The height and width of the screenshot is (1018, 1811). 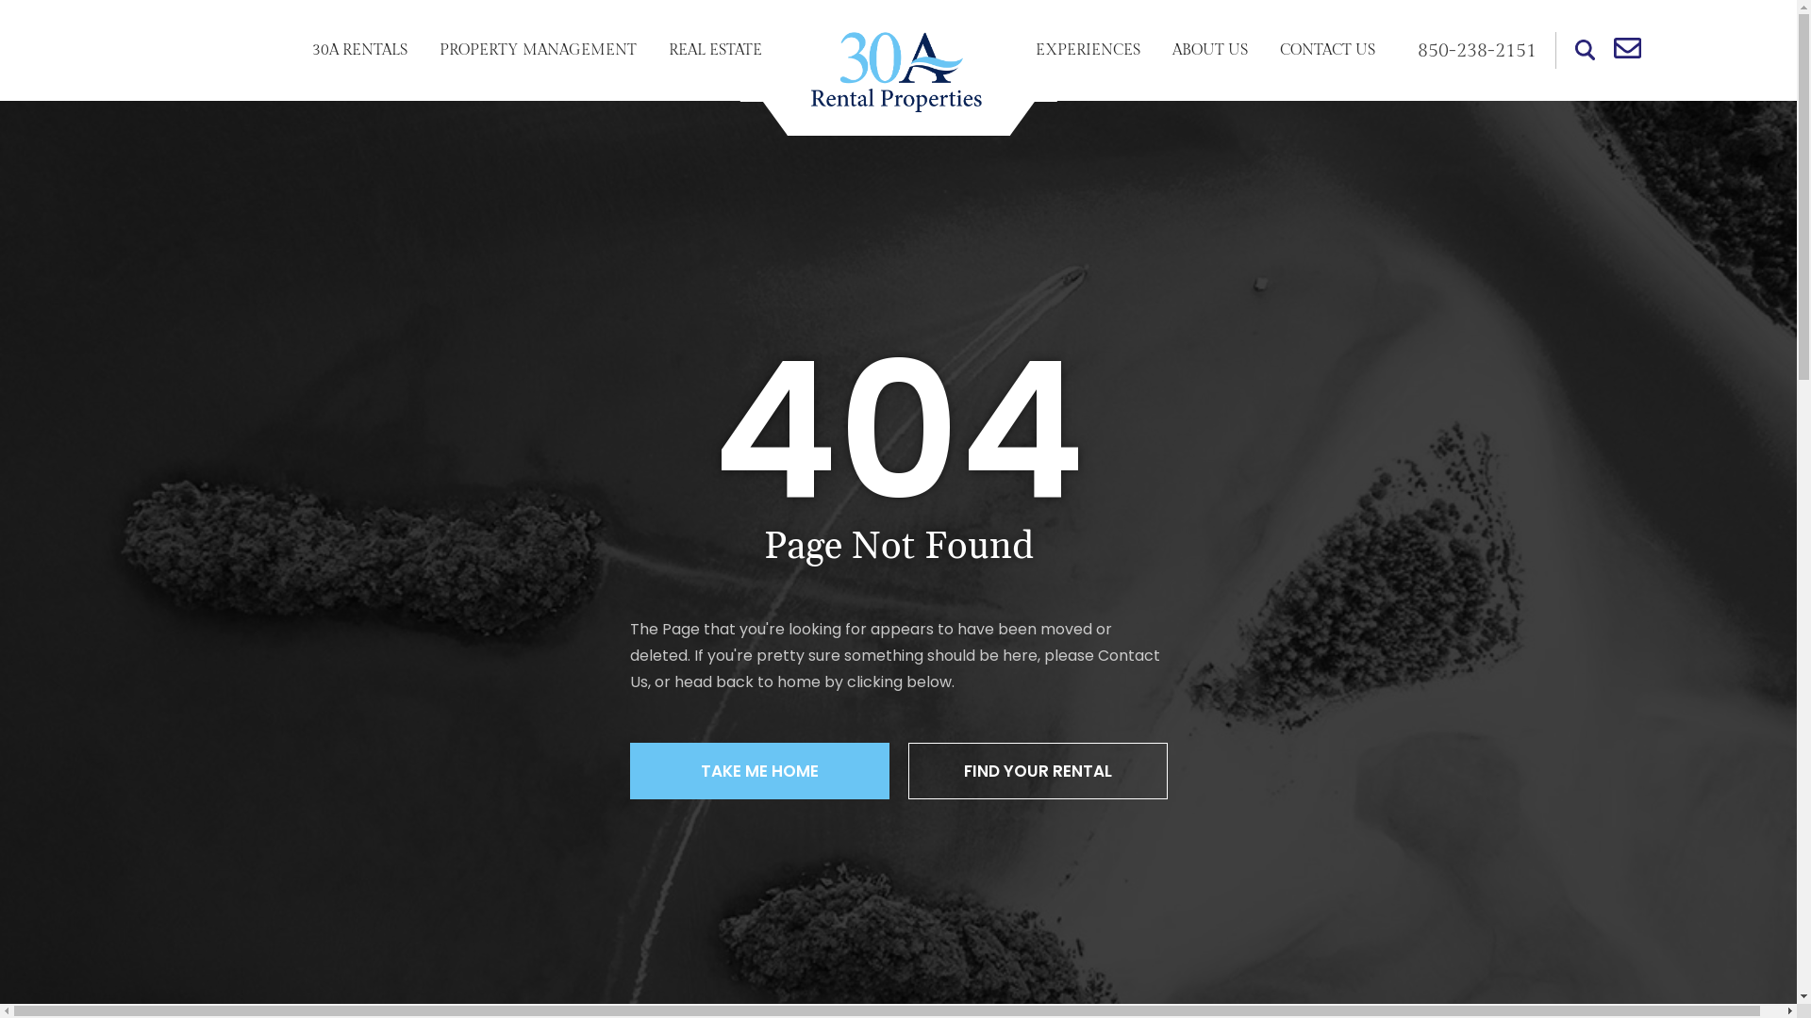 I want to click on REAL ESTATE, so click(x=715, y=51).